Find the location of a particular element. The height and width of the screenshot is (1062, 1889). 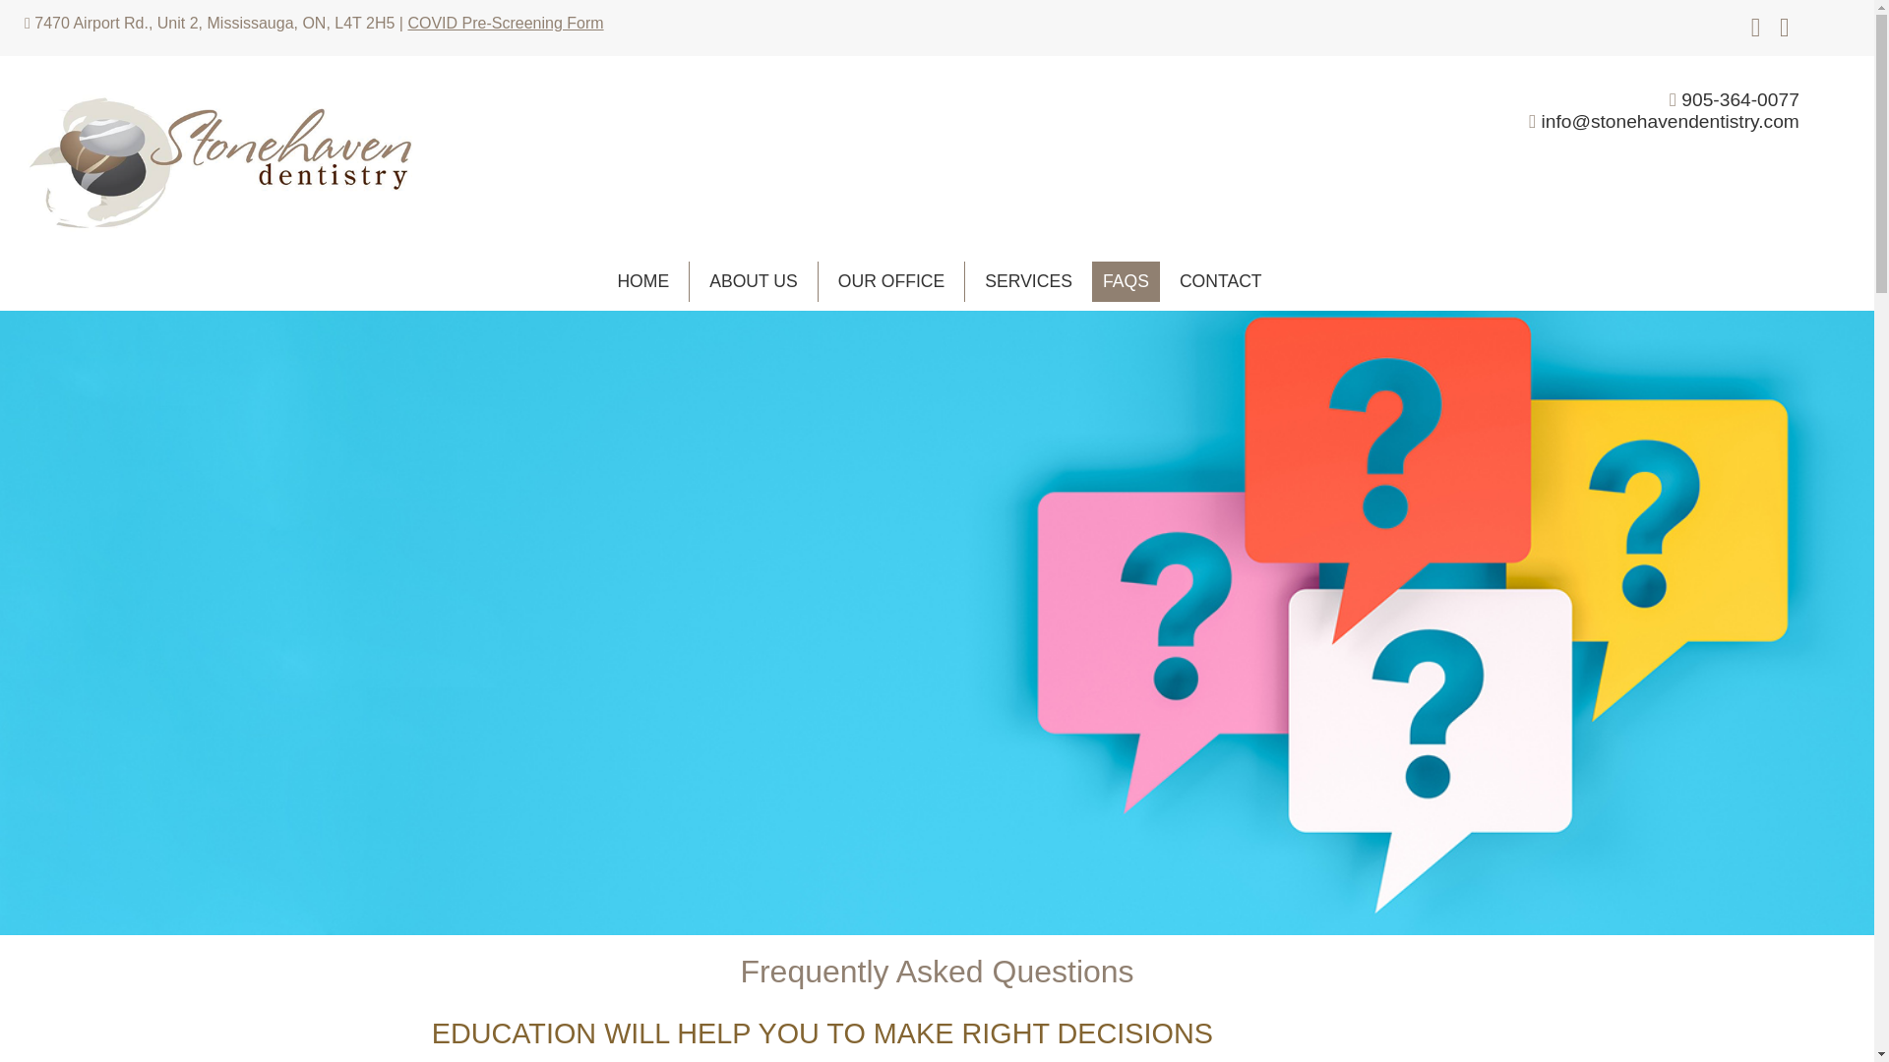

FAQS is located at coordinates (1126, 281).